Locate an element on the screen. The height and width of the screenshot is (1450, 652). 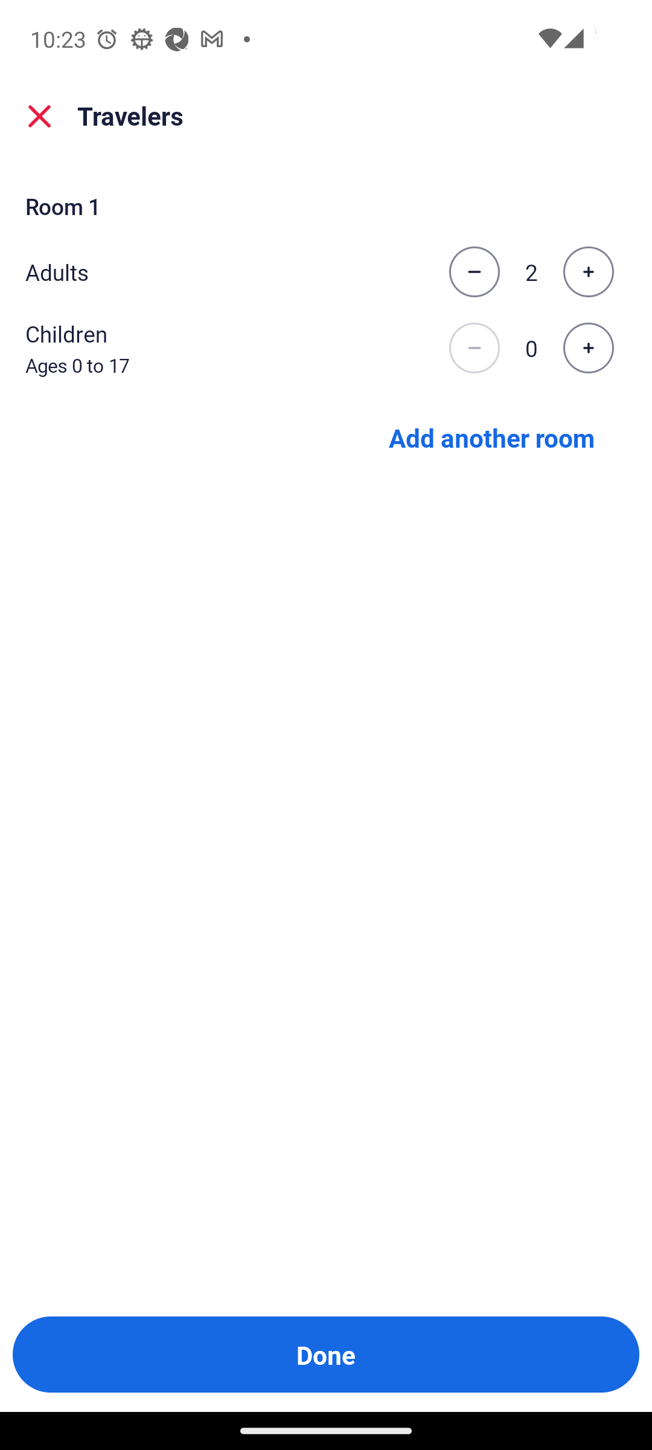
Increase the number of adults is located at coordinates (588, 272).